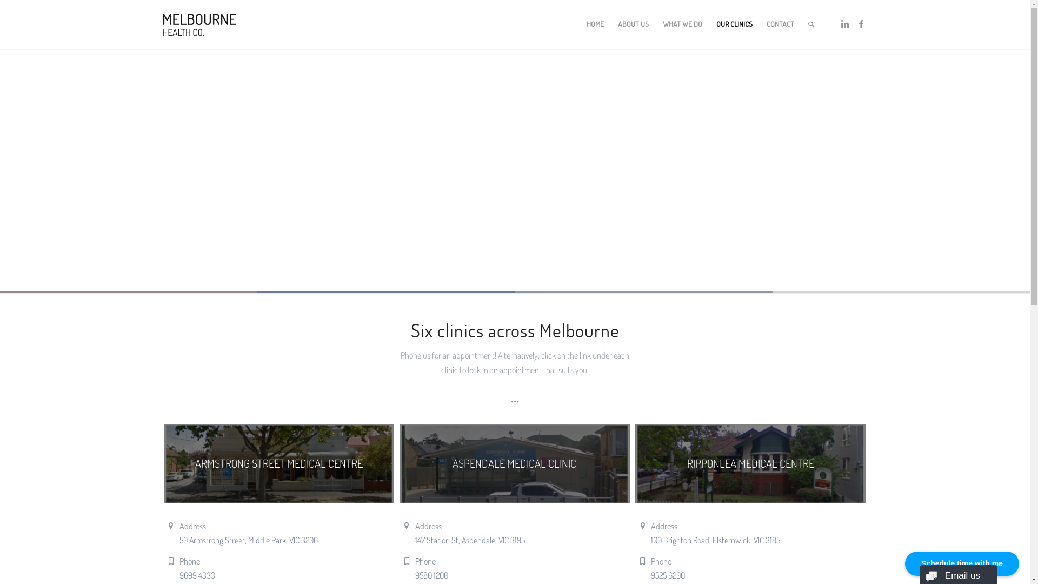 The width and height of the screenshot is (1038, 584). Describe the element at coordinates (278, 464) in the screenshot. I see `middlepark` at that location.